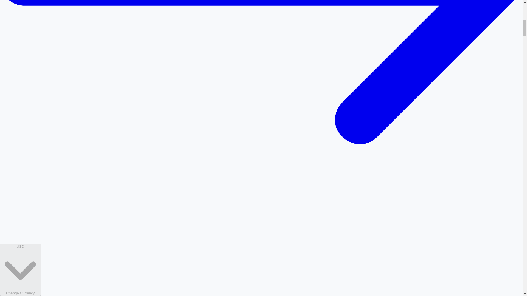  Describe the element at coordinates (20, 270) in the screenshot. I see `USDChange Currency` at that location.